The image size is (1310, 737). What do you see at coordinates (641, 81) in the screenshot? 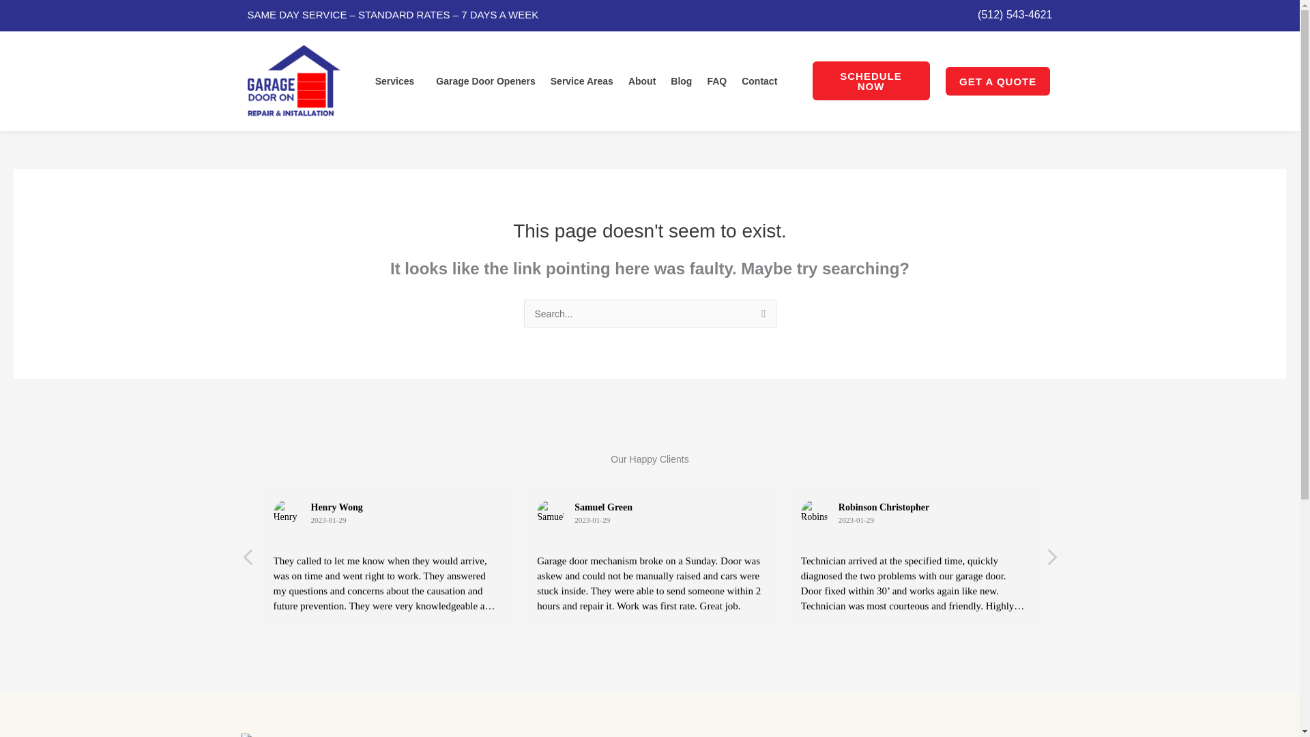
I see `About` at bounding box center [641, 81].